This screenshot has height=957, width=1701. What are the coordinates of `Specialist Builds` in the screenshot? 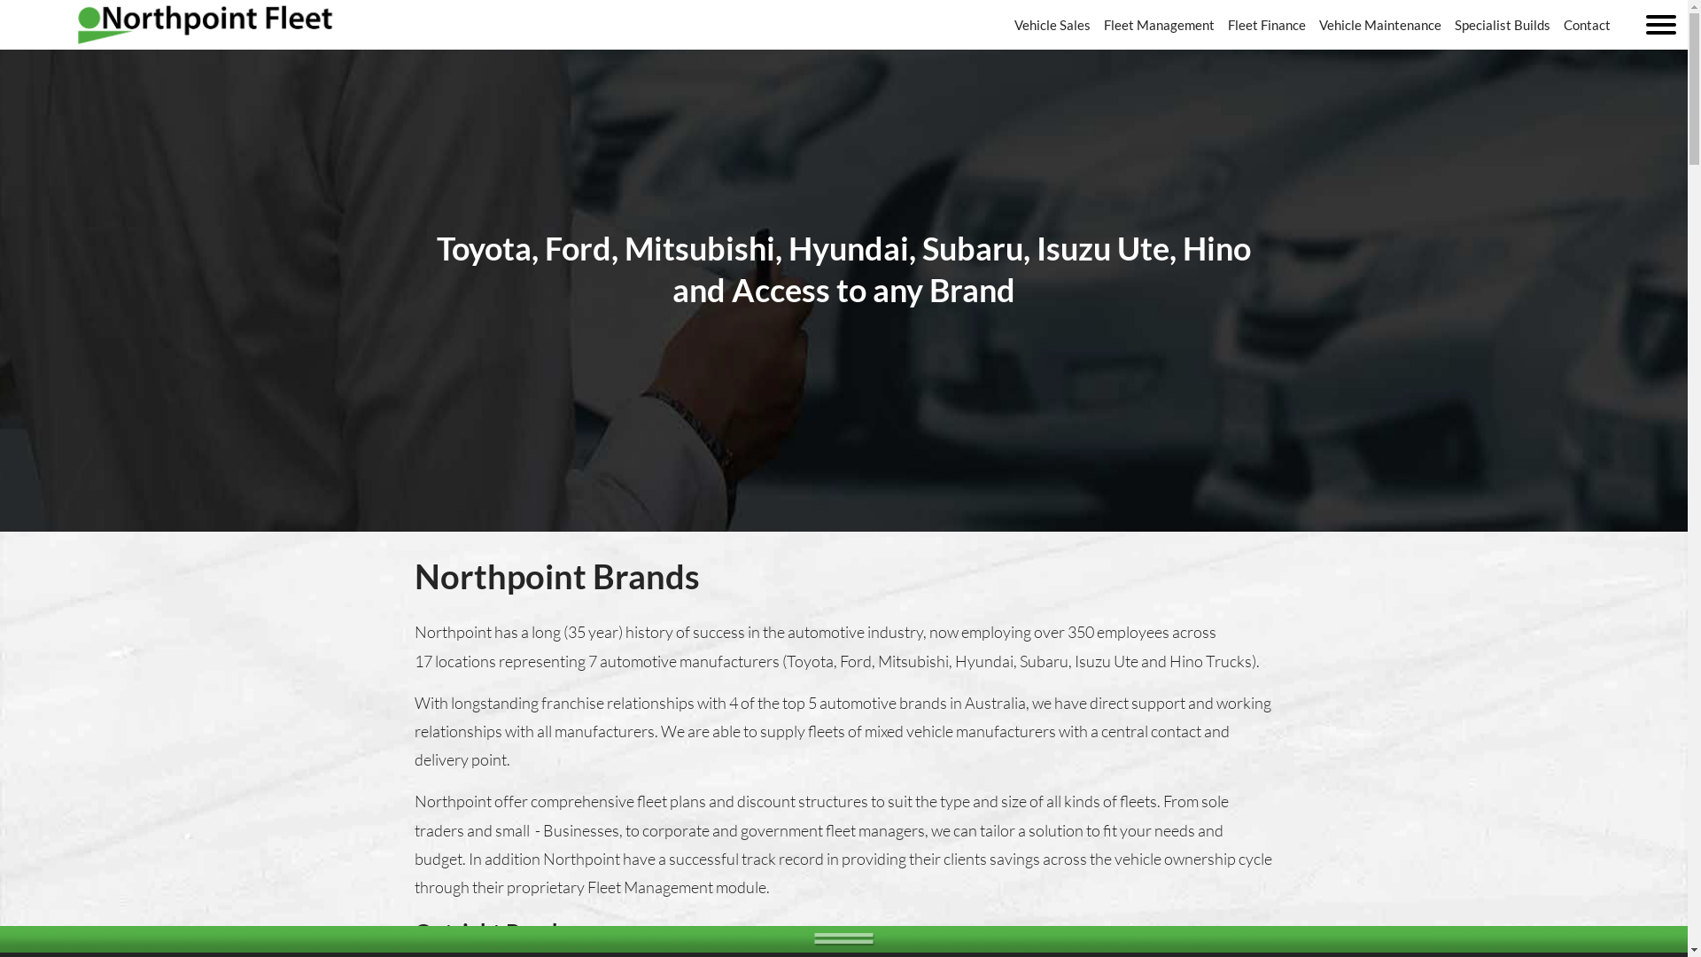 It's located at (1503, 25).